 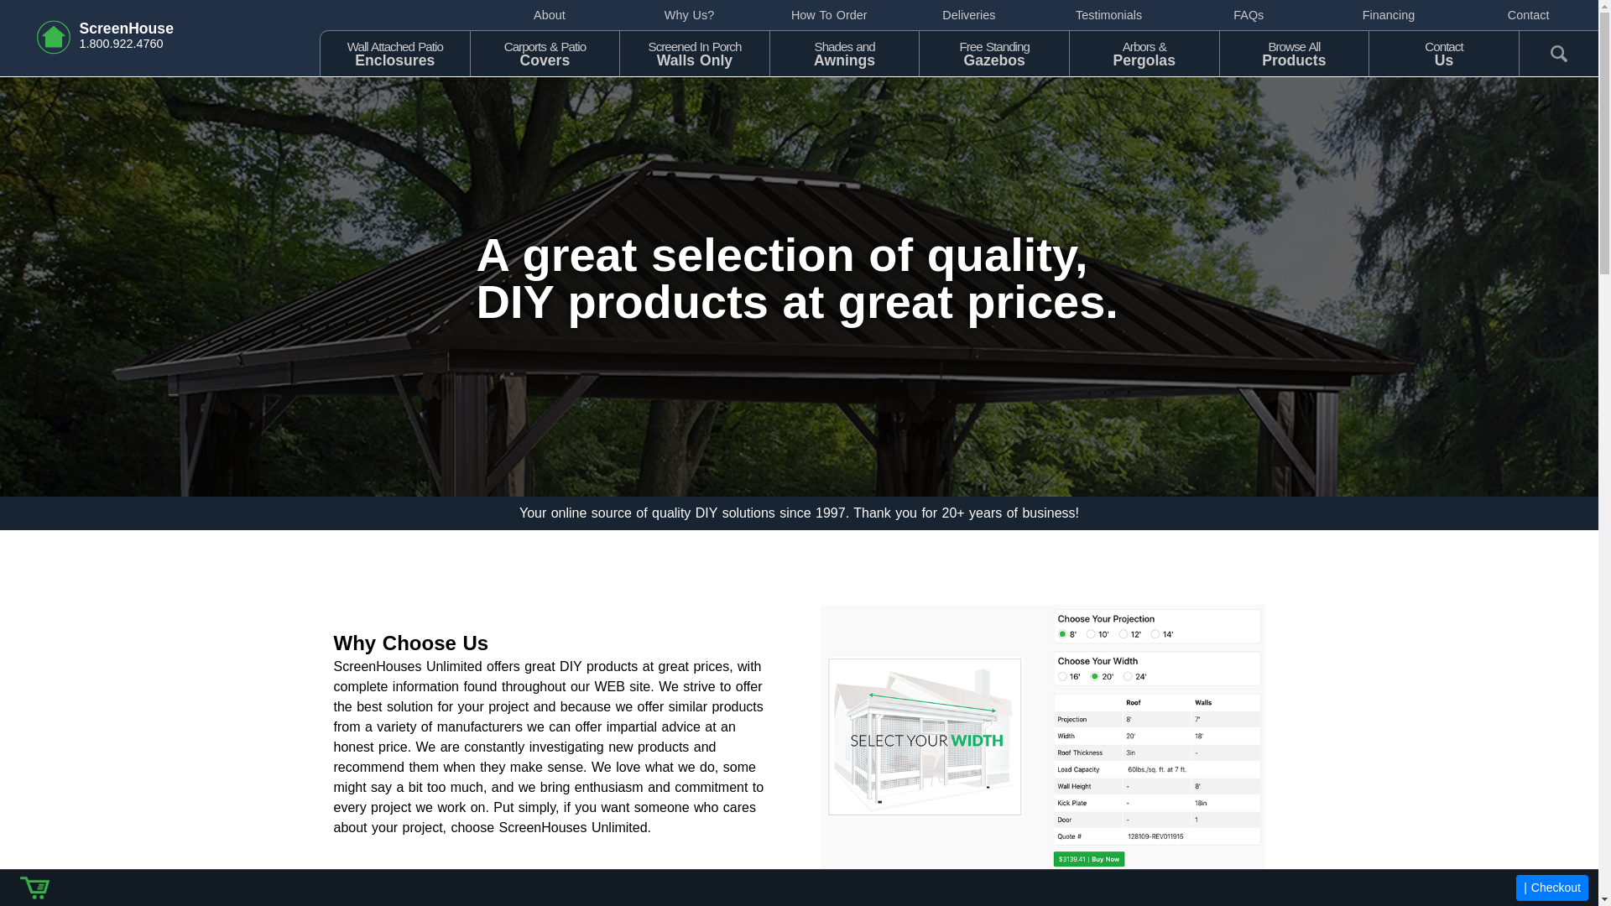 I want to click on About, so click(x=1109, y=15).